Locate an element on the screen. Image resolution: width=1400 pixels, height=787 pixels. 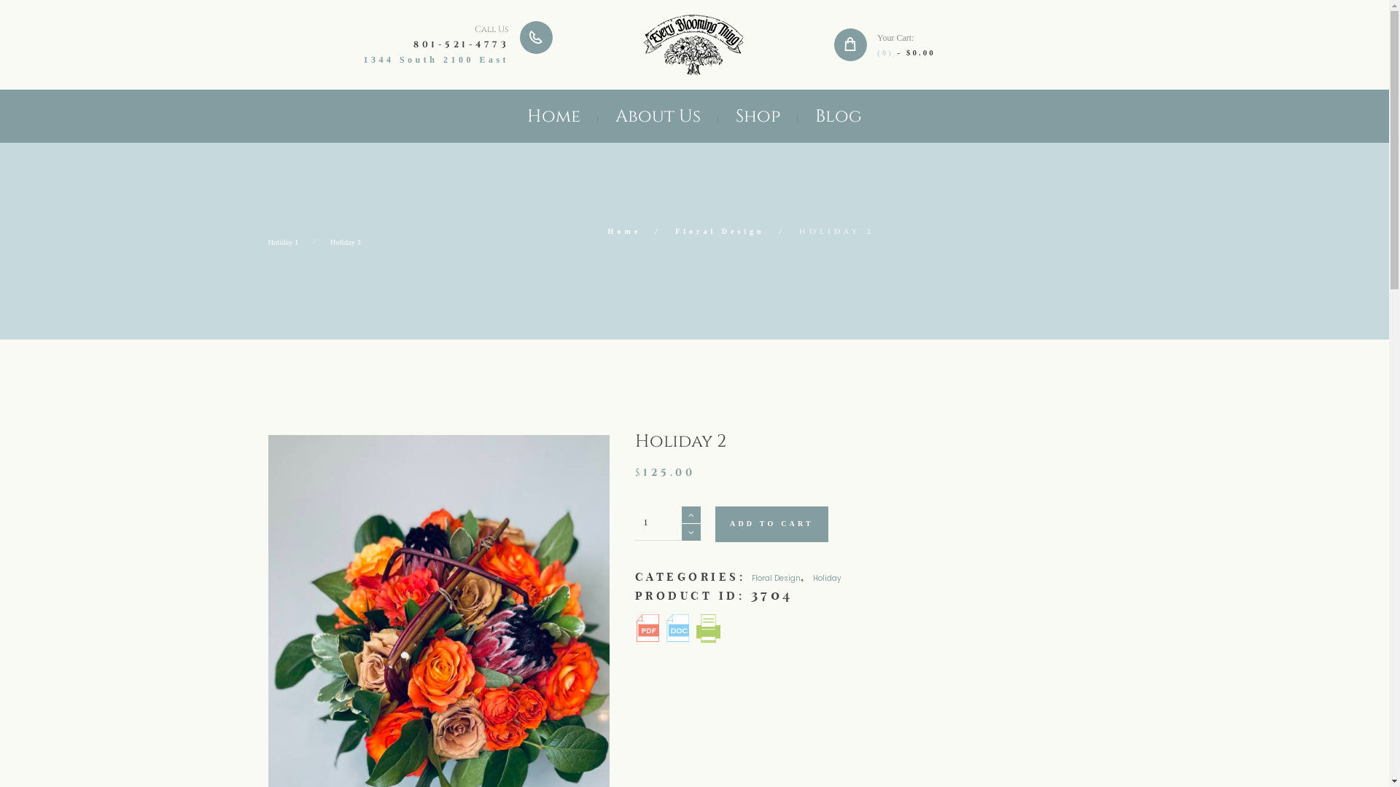
Save as PDF is located at coordinates (647, 628).